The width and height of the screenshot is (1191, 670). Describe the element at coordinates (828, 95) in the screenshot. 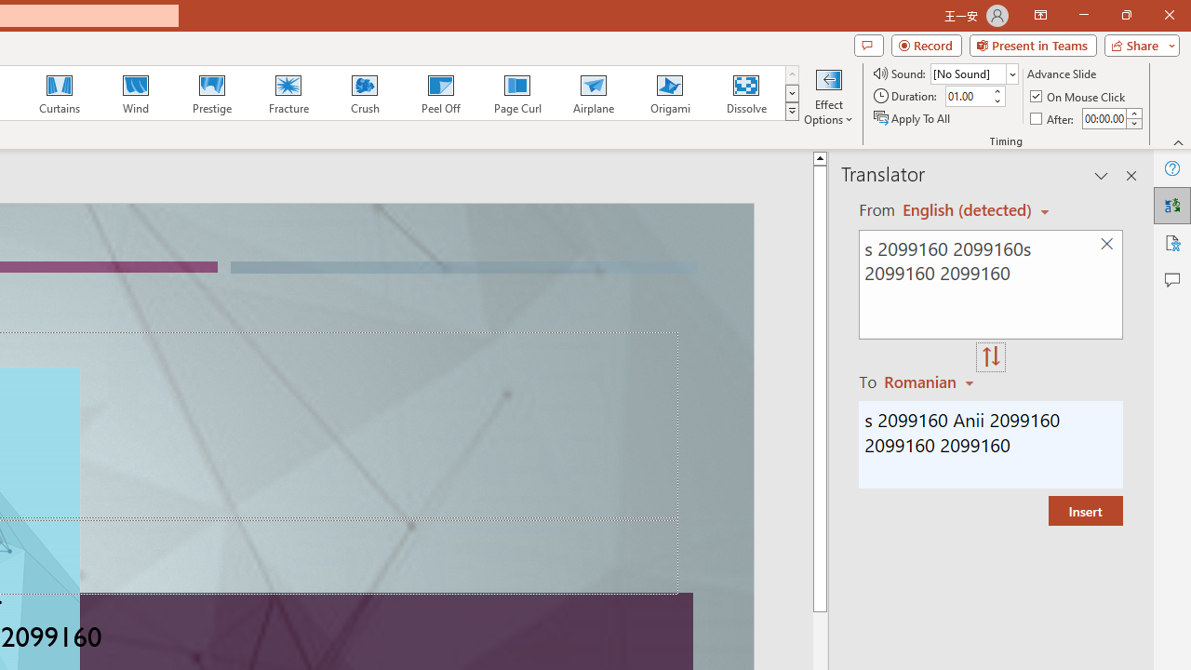

I see `Effect Options` at that location.